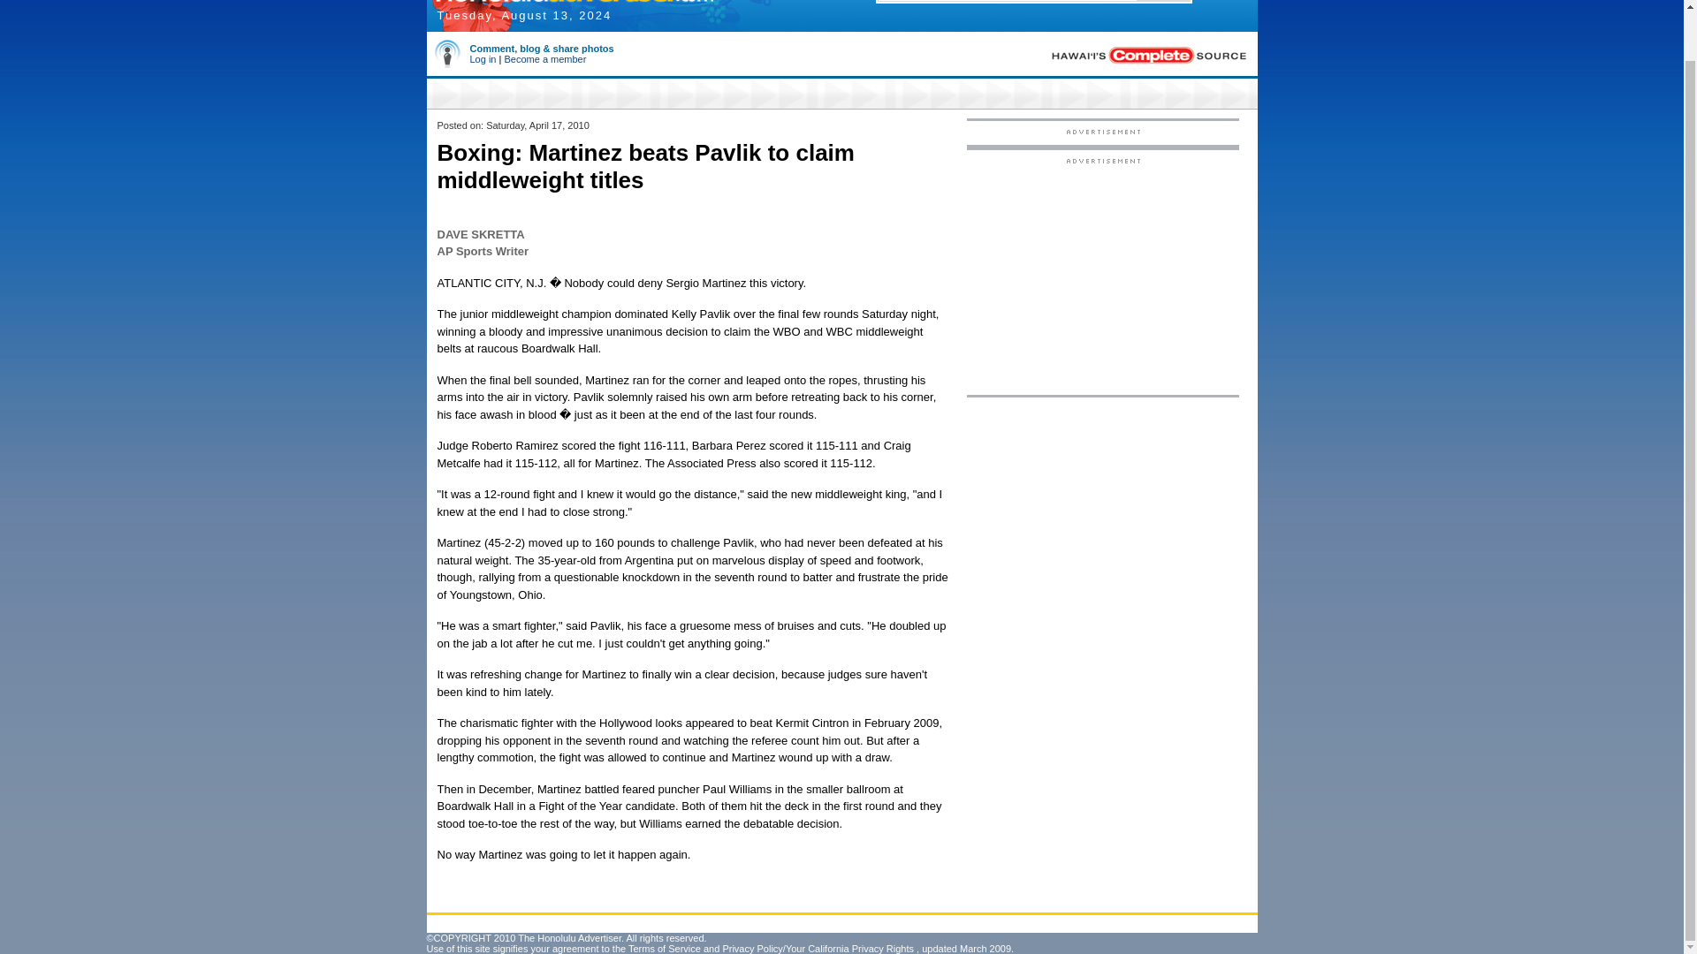 This screenshot has width=1697, height=954. I want to click on Log in, so click(483, 58).